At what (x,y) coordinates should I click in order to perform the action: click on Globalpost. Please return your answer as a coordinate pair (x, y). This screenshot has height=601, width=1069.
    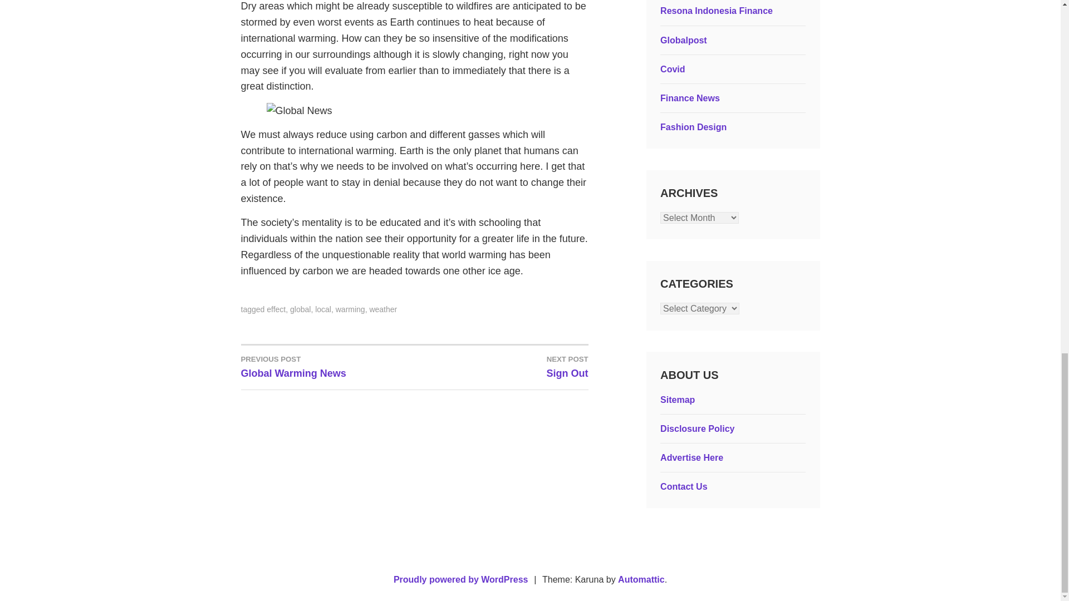
    Looking at the image, I should click on (350, 309).